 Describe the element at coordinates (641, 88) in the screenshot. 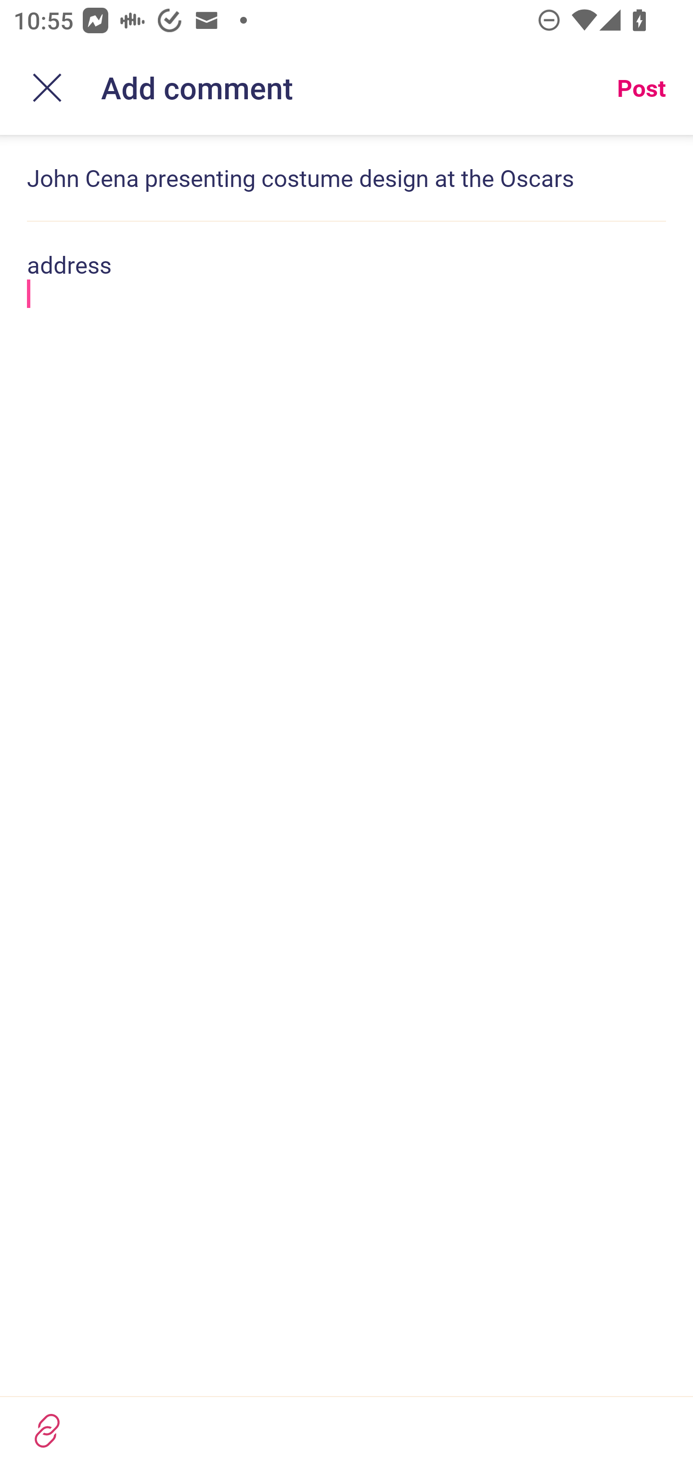

I see `Post` at that location.